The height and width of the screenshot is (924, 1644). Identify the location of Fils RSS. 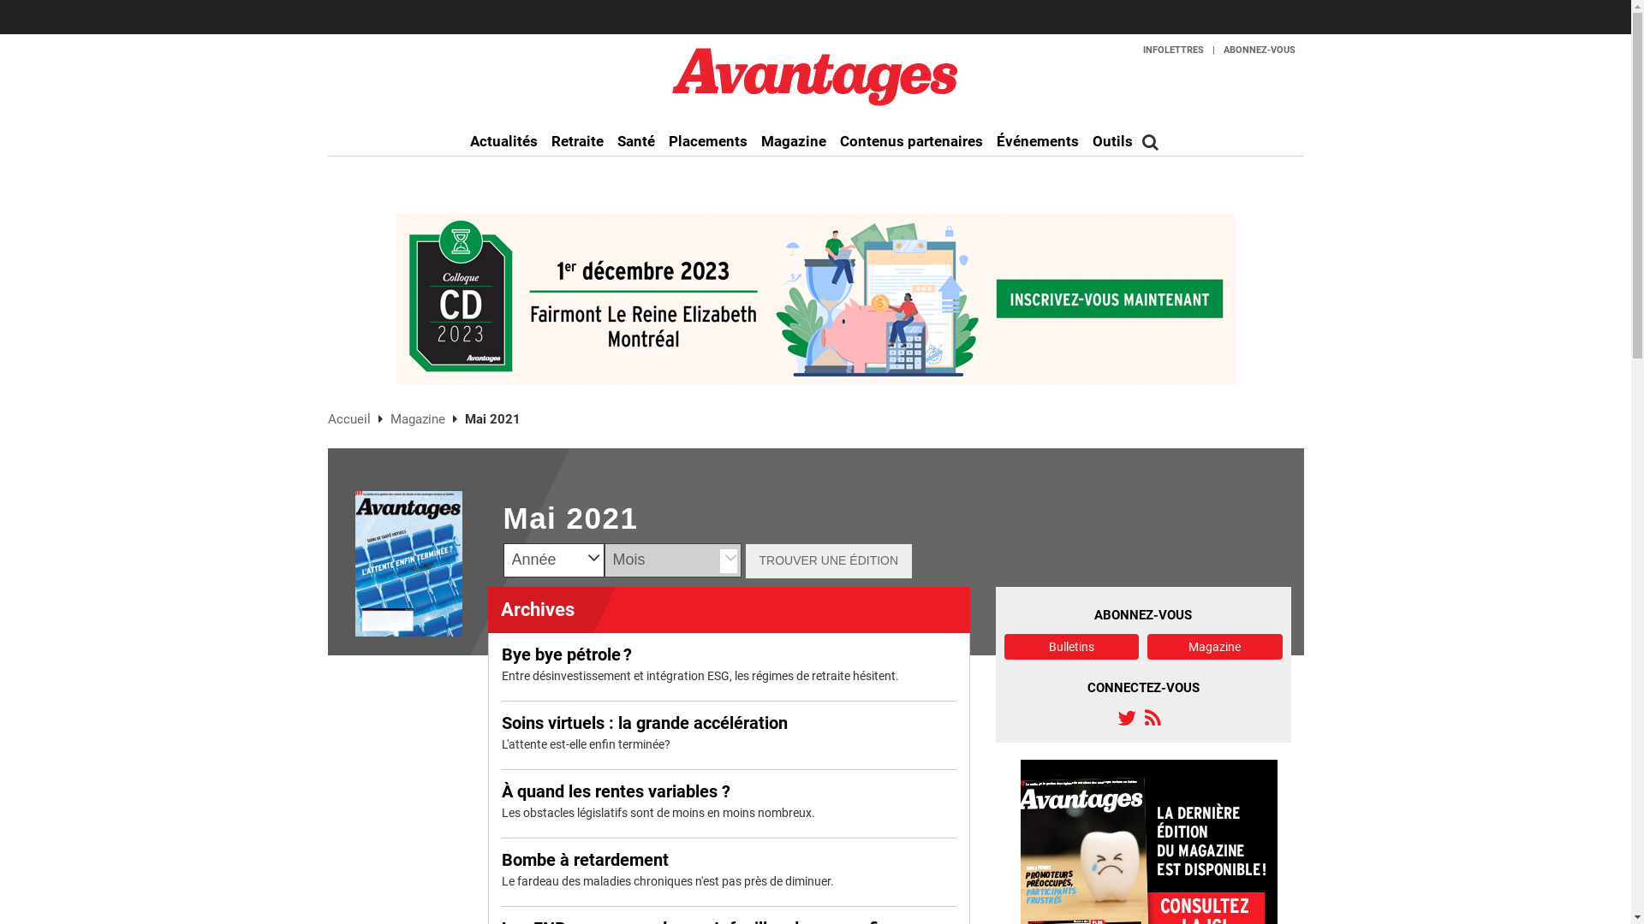
(1153, 718).